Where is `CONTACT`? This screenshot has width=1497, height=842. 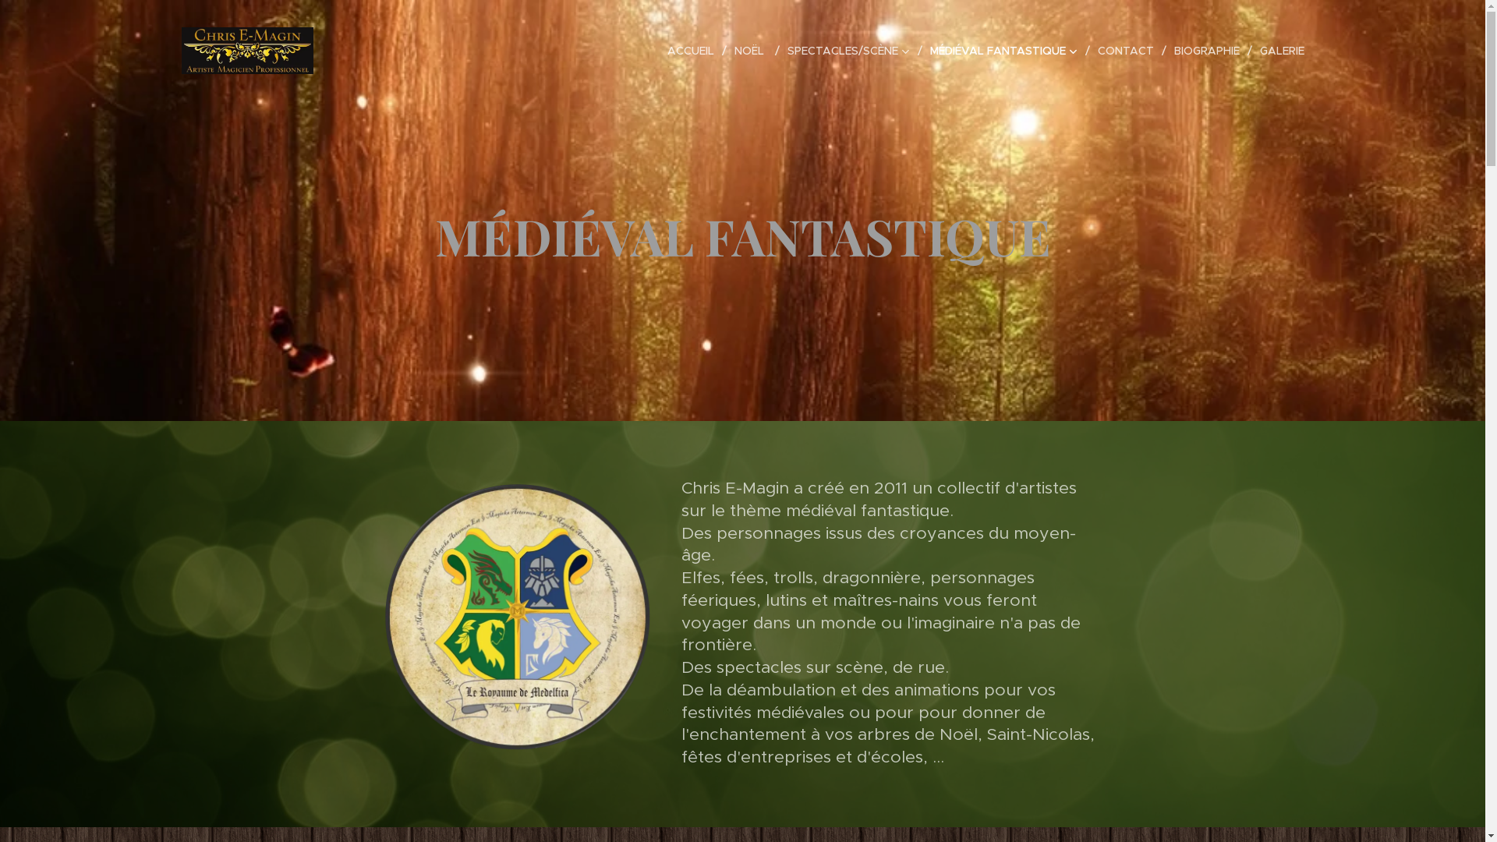 CONTACT is located at coordinates (1128, 51).